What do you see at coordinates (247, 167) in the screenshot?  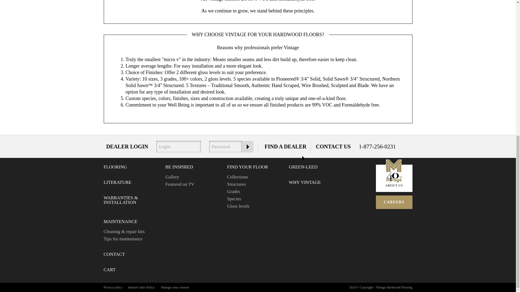 I see `FIND YOUR FLOOR` at bounding box center [247, 167].